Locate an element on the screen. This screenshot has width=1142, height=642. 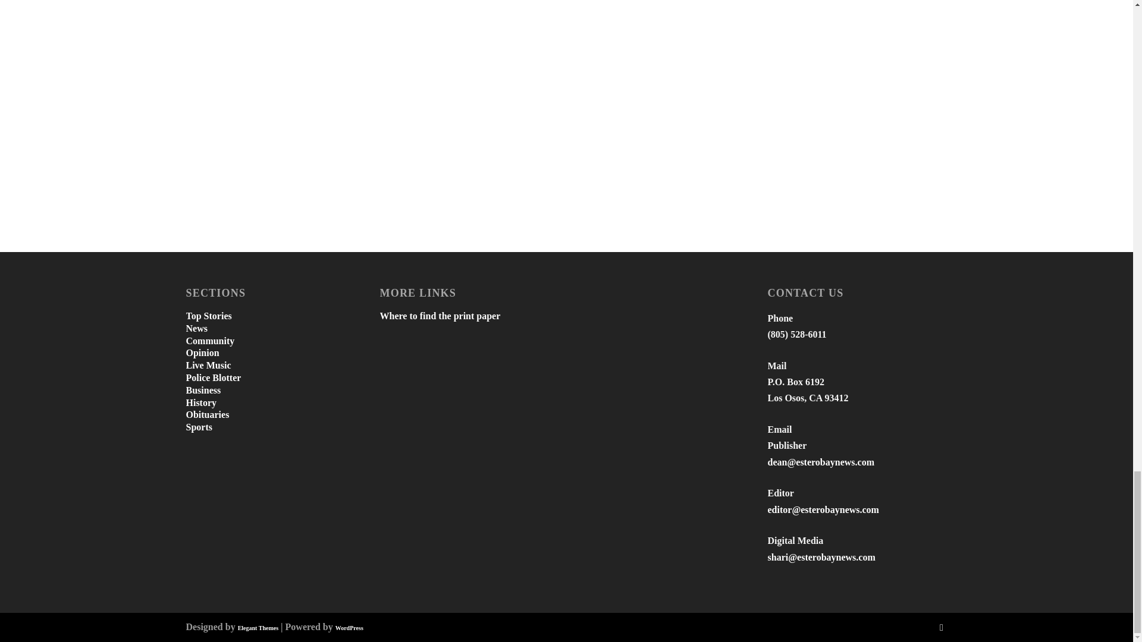
Premium WordPress Themes is located at coordinates (258, 628).